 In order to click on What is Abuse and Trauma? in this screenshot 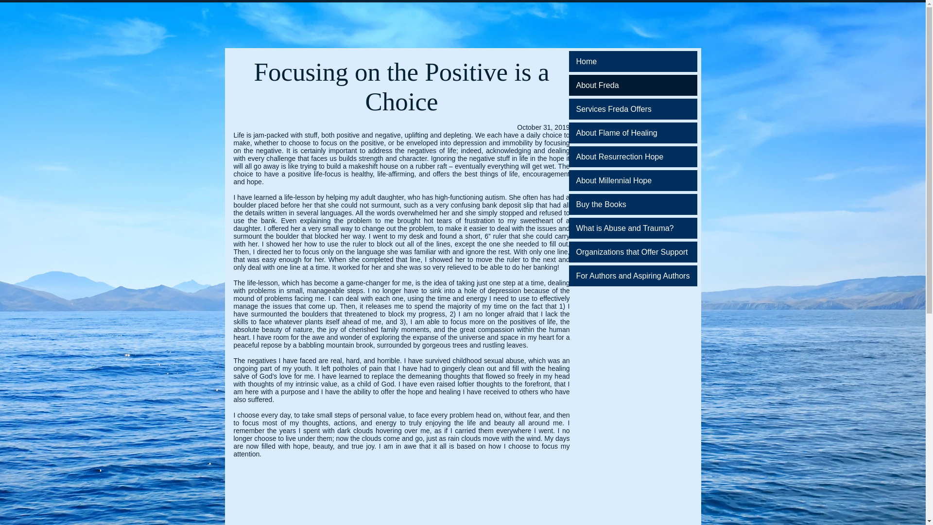, I will do `click(633, 228)`.